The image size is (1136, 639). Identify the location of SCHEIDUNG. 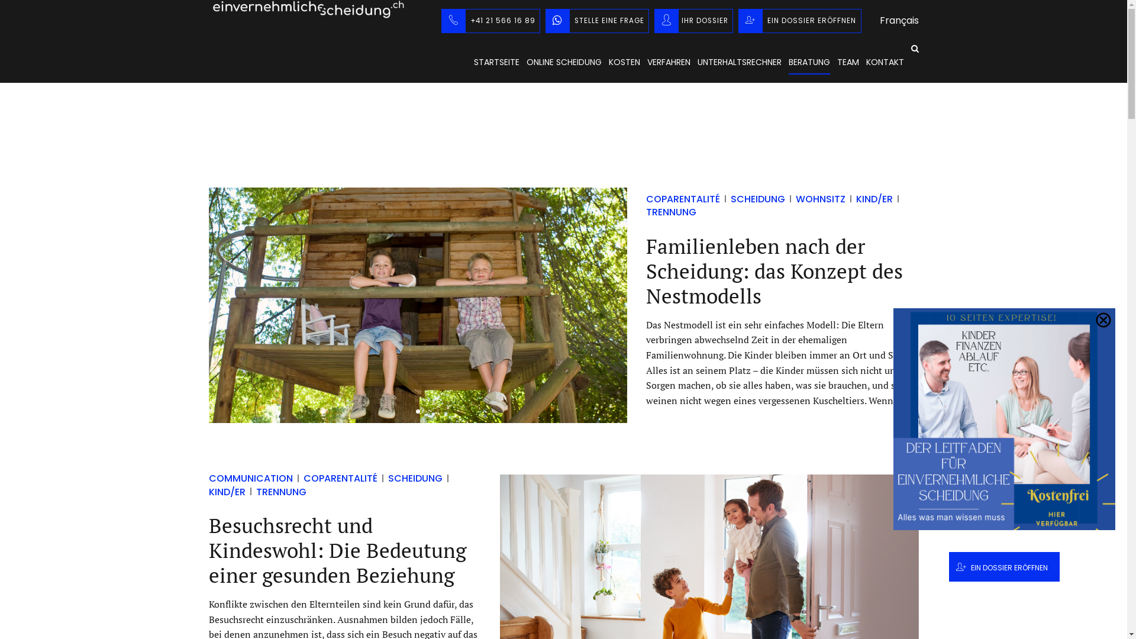
(753, 199).